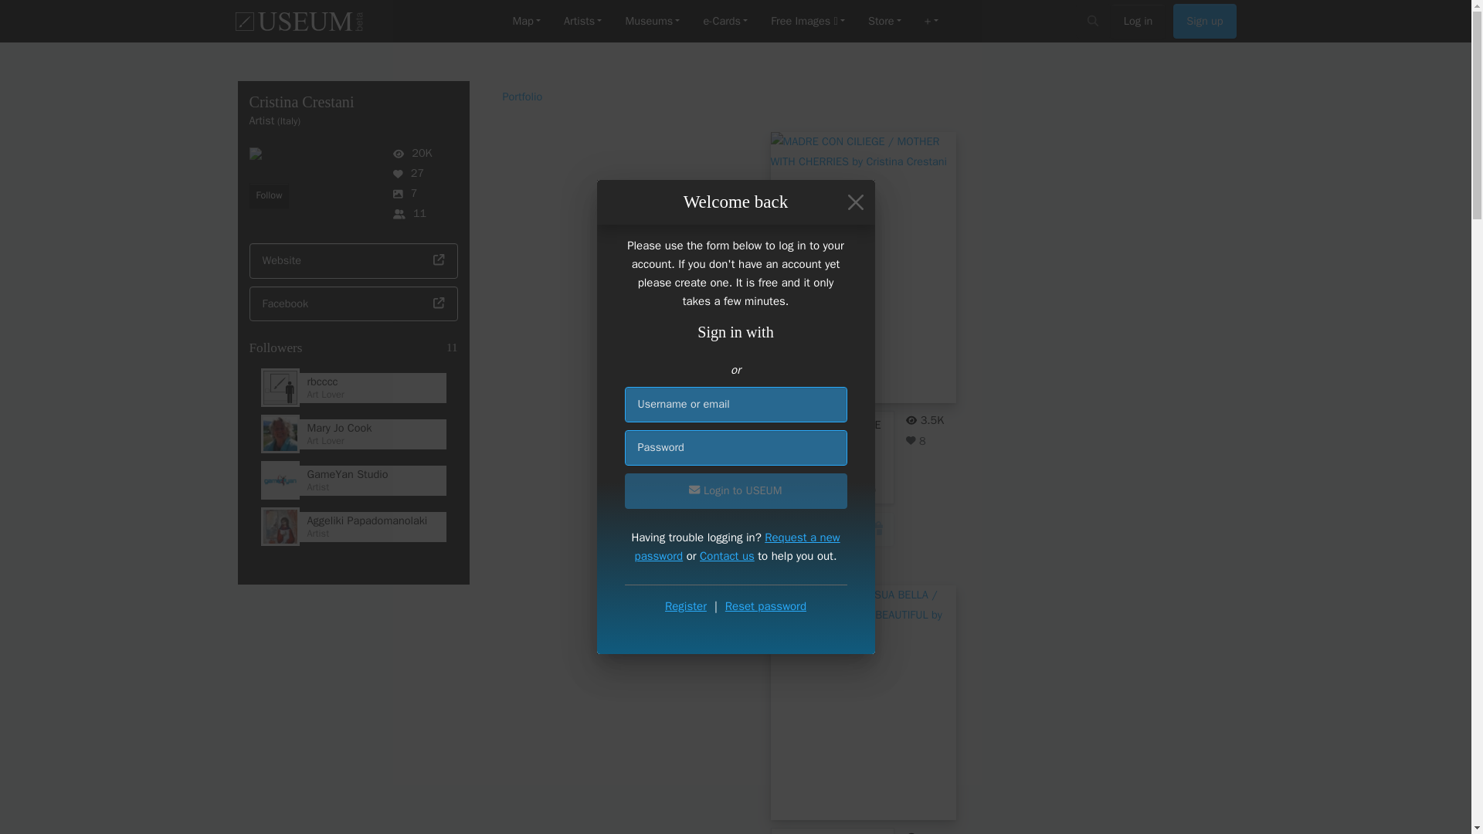 This screenshot has height=834, width=1483. What do you see at coordinates (582, 22) in the screenshot?
I see `Artists` at bounding box center [582, 22].